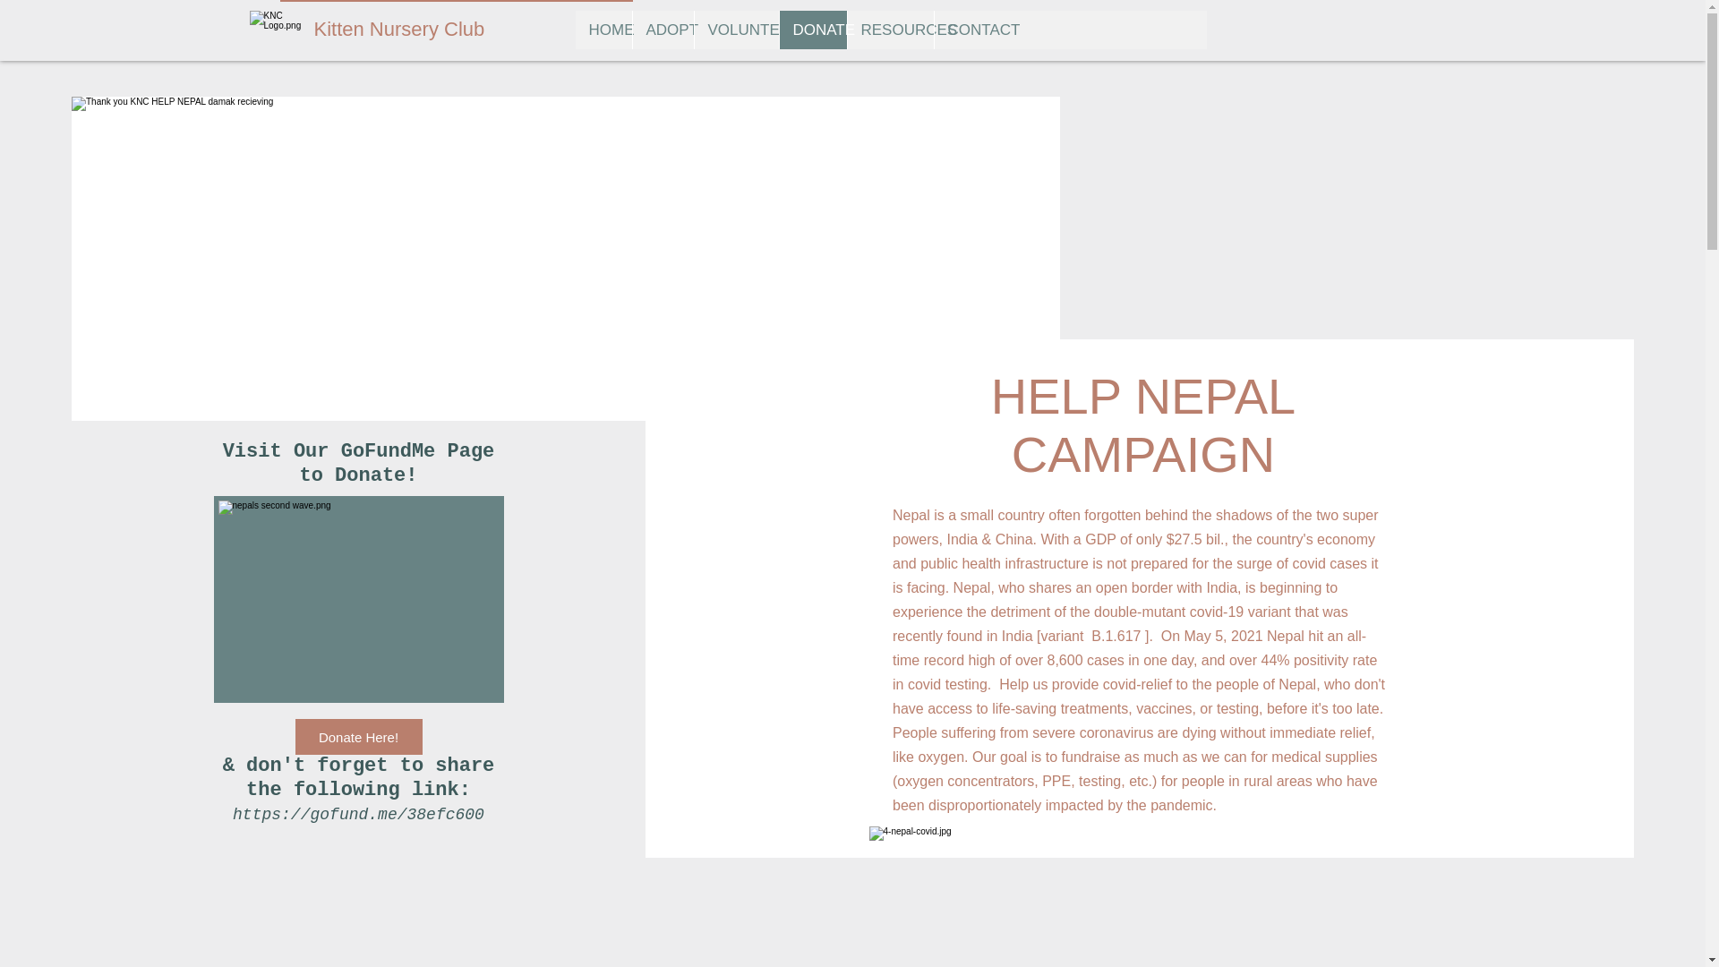  What do you see at coordinates (663, 30) in the screenshot?
I see `ADOPT` at bounding box center [663, 30].